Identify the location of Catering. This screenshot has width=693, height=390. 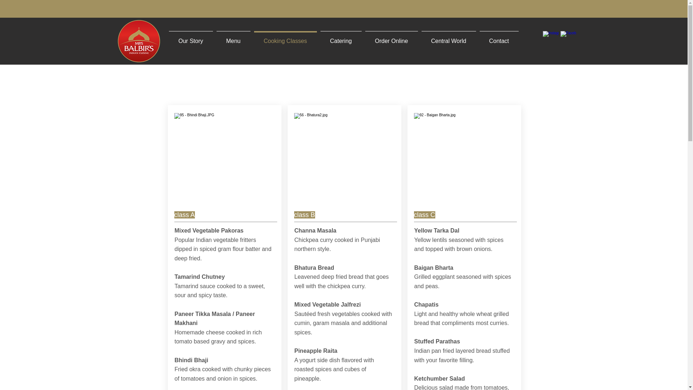
(341, 38).